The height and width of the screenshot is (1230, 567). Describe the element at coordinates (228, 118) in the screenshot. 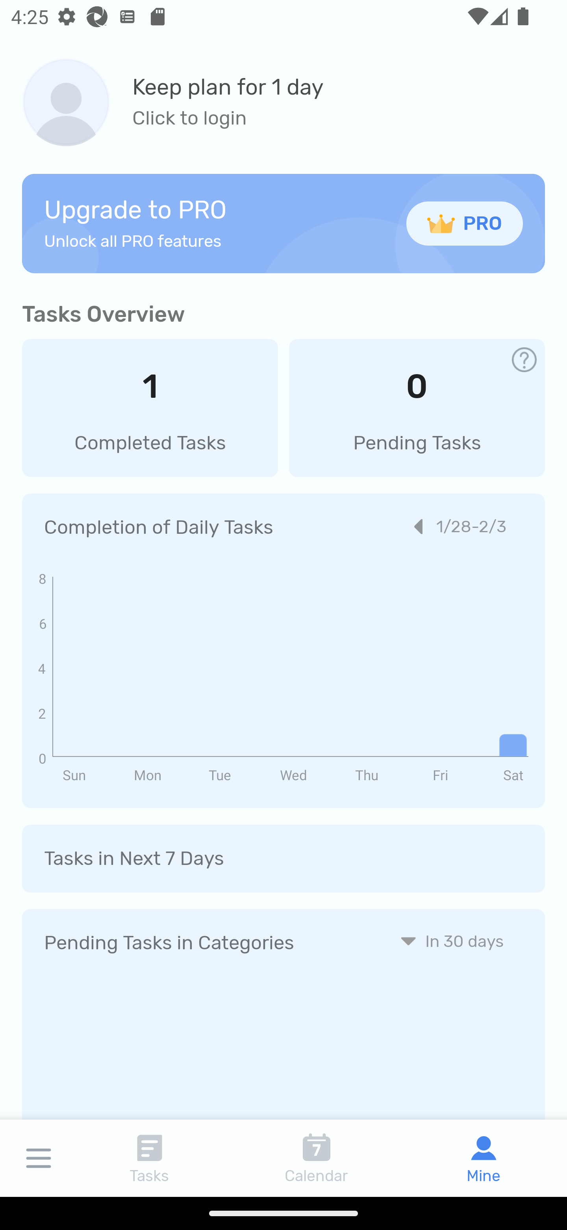

I see `Click to login` at that location.